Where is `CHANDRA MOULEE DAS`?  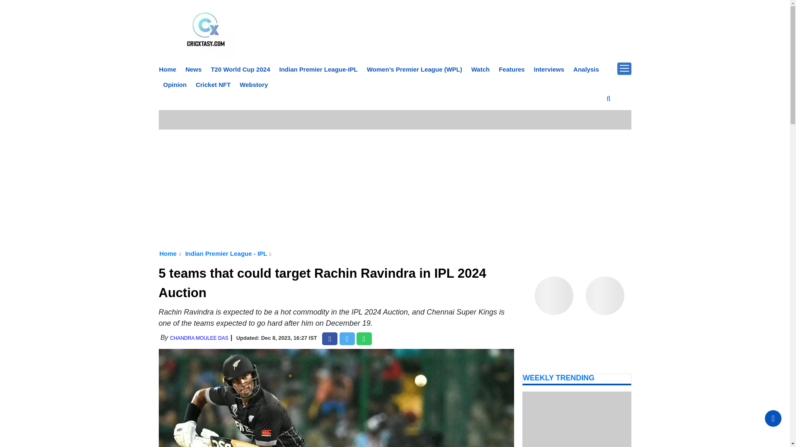 CHANDRA MOULEE DAS is located at coordinates (199, 338).